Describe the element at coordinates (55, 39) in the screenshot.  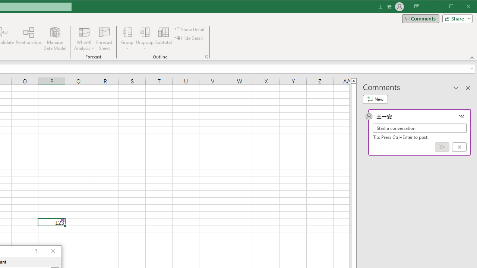
I see `Manage Data Model` at that location.